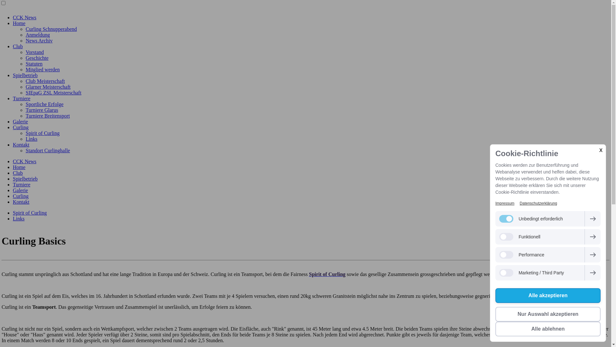 This screenshot has width=616, height=347. I want to click on Glarner Meisterschaft, so click(48, 87).